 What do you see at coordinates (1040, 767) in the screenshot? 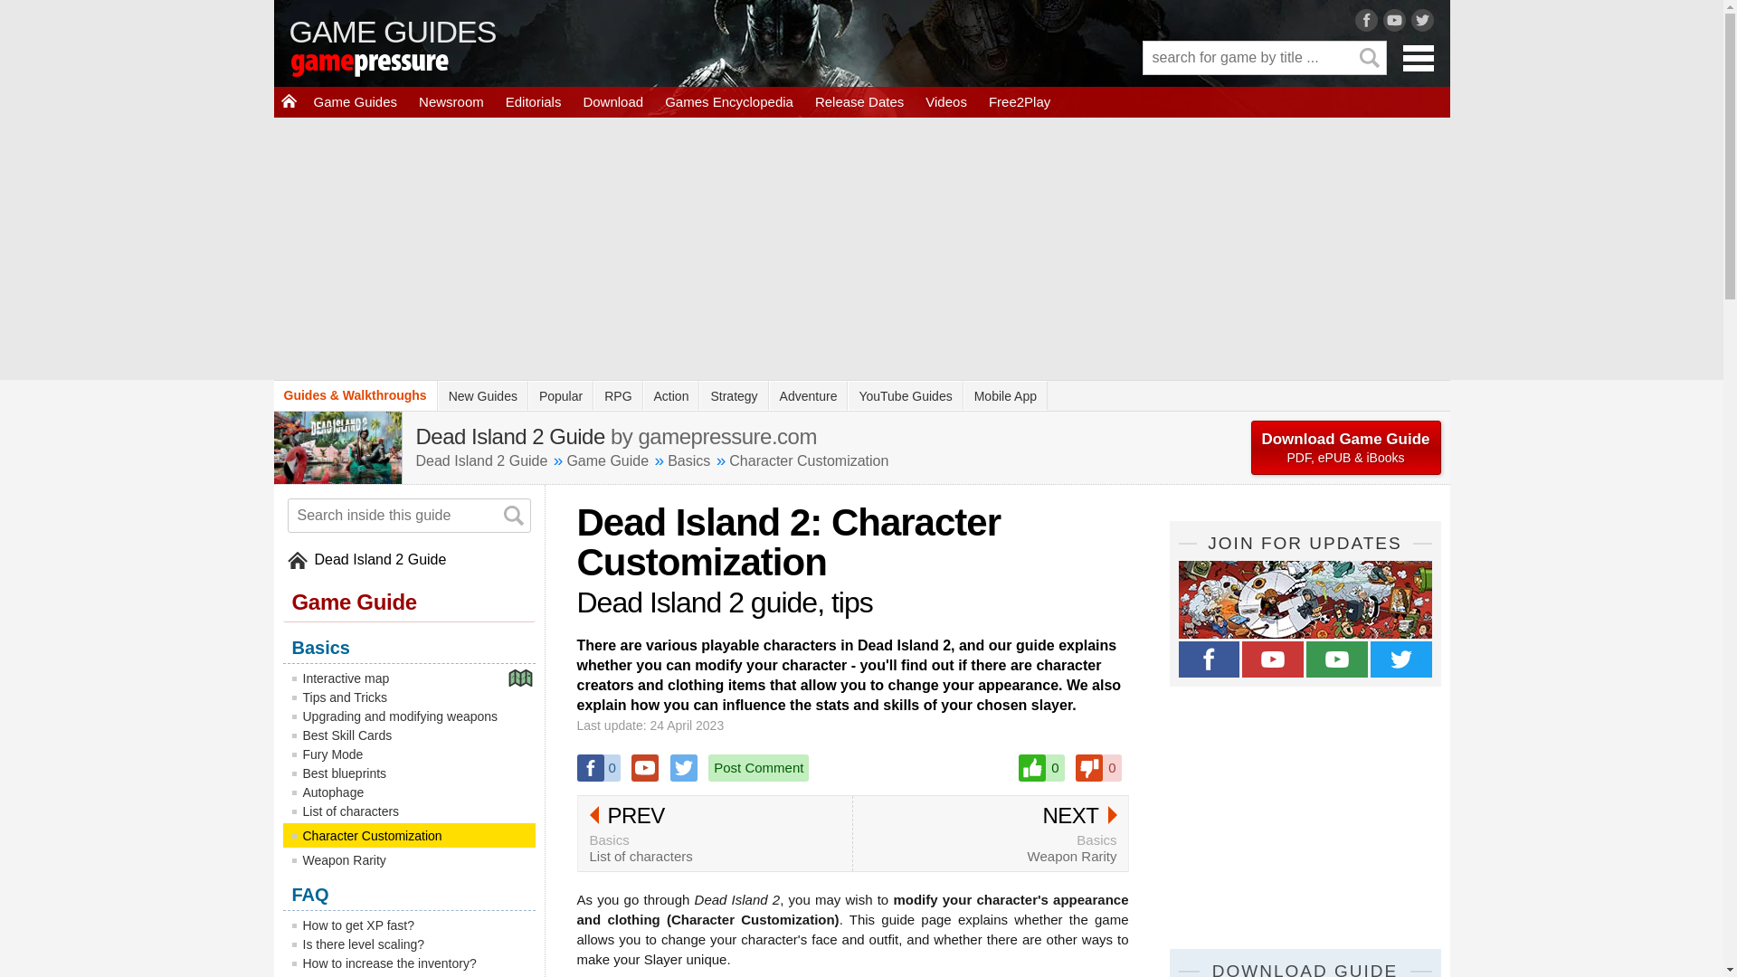
I see `Basics` at bounding box center [1040, 767].